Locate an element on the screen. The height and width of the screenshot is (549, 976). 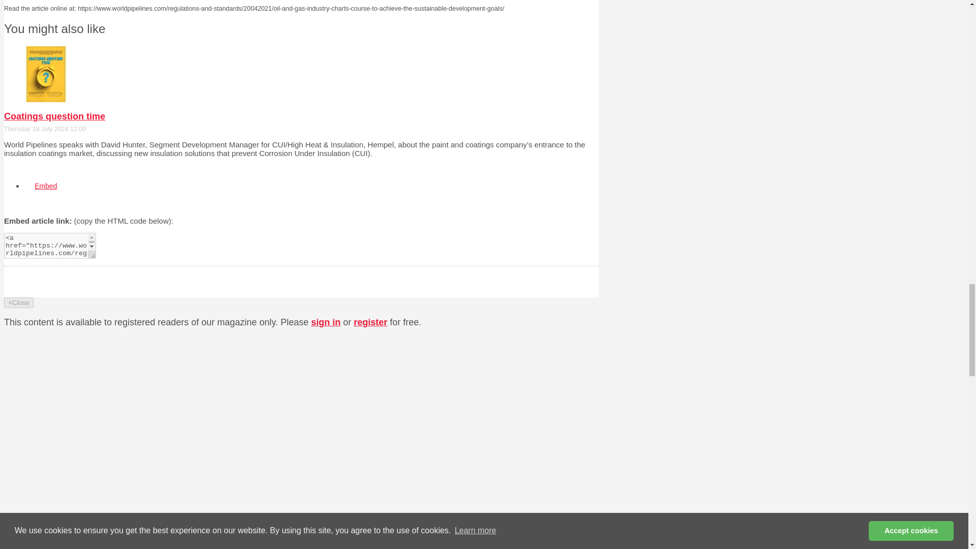
3rd party ad content is located at coordinates (519, 358).